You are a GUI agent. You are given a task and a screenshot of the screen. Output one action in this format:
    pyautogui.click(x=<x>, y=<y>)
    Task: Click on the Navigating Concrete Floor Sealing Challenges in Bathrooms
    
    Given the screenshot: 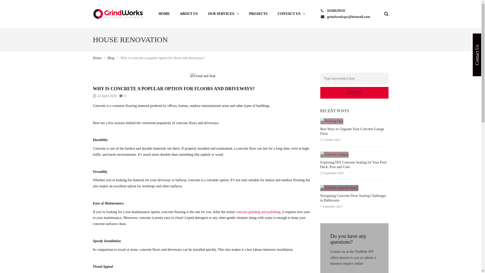 What is the action you would take?
    pyautogui.click(x=353, y=198)
    